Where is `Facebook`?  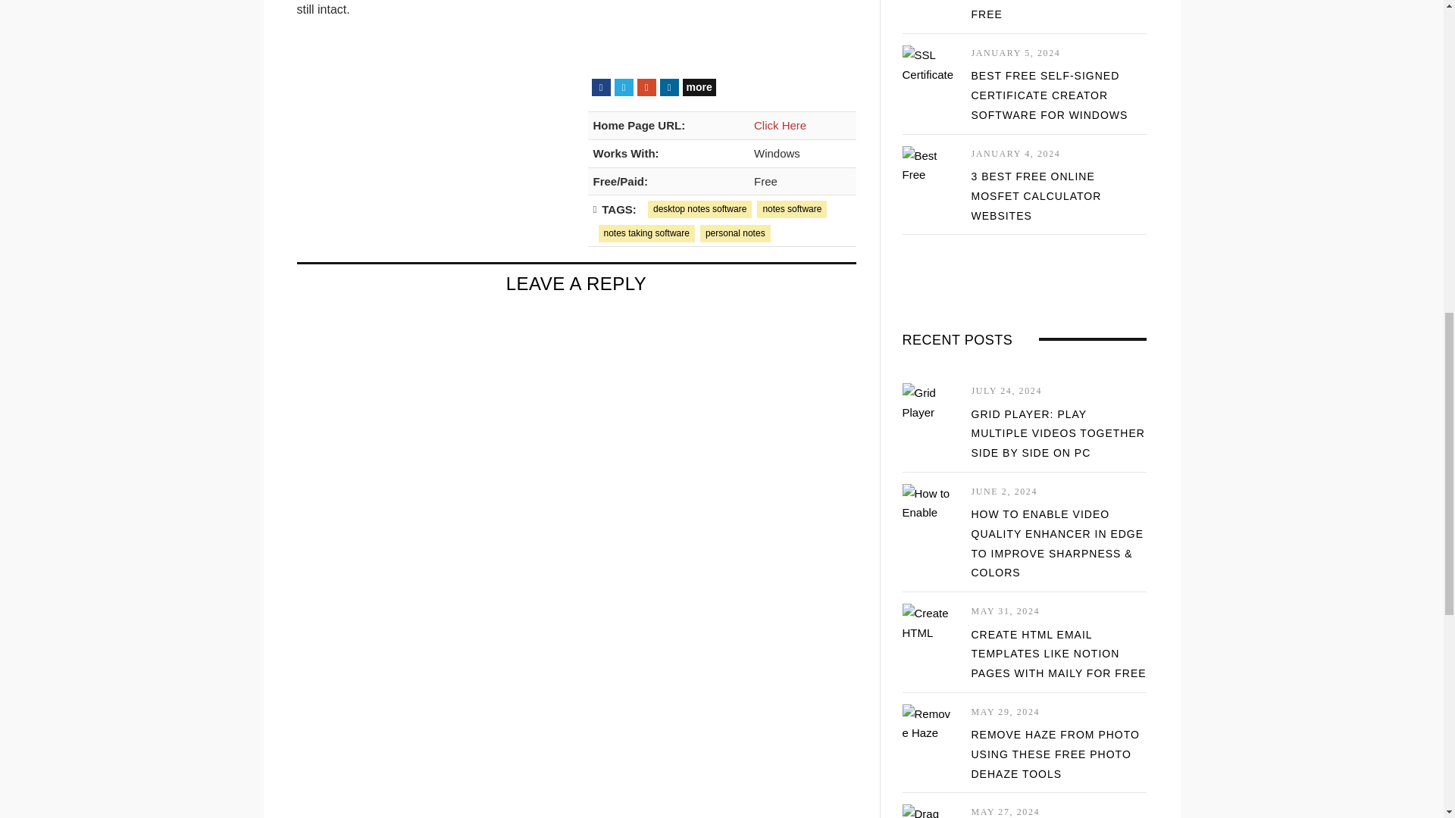 Facebook is located at coordinates (600, 87).